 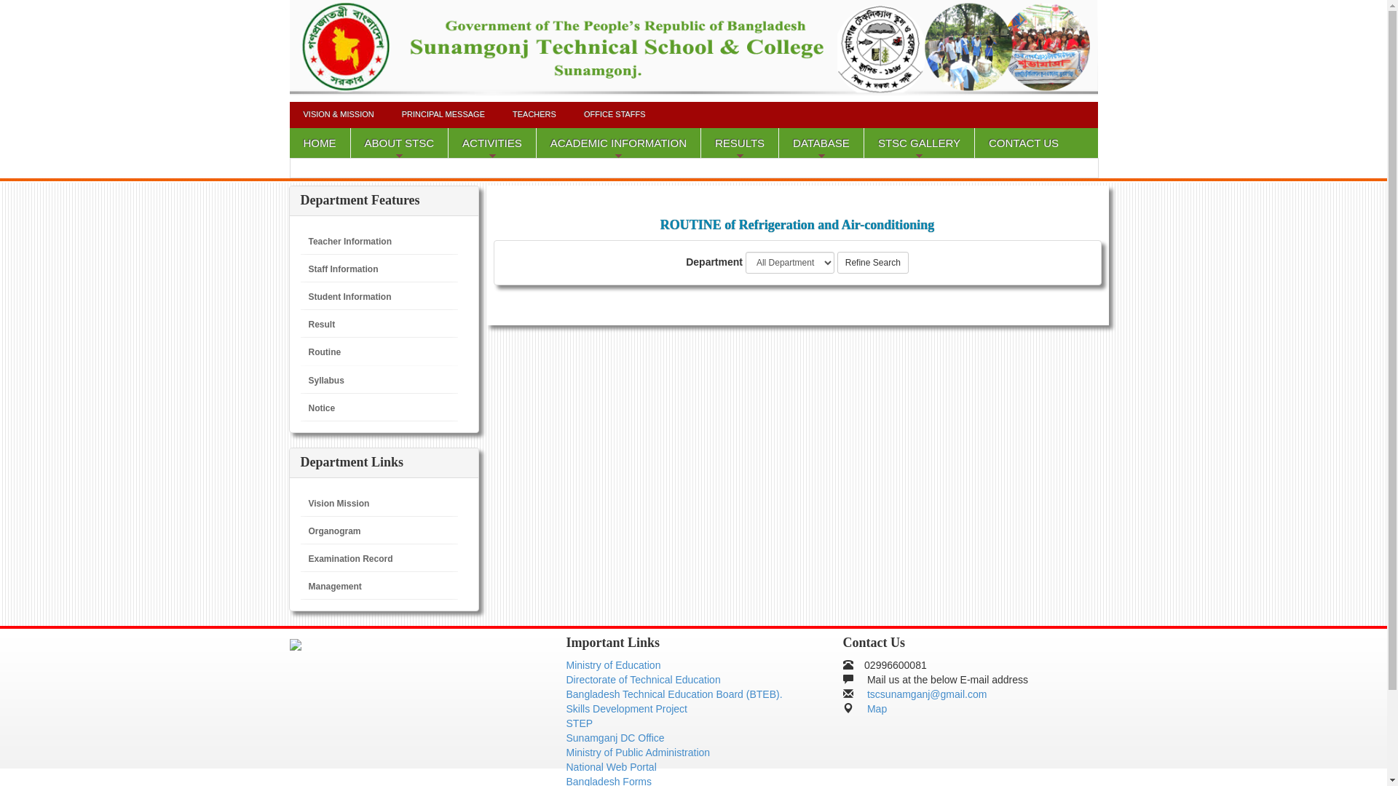 I want to click on Routine, so click(x=325, y=352).